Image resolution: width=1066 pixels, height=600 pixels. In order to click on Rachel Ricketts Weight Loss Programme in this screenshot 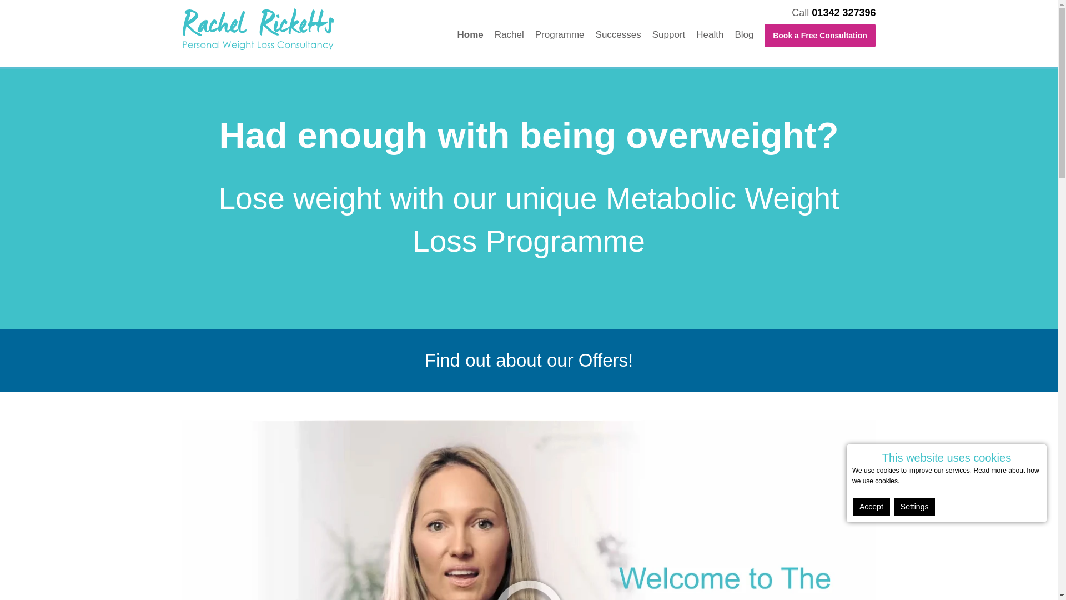, I will do `click(298, 29)`.